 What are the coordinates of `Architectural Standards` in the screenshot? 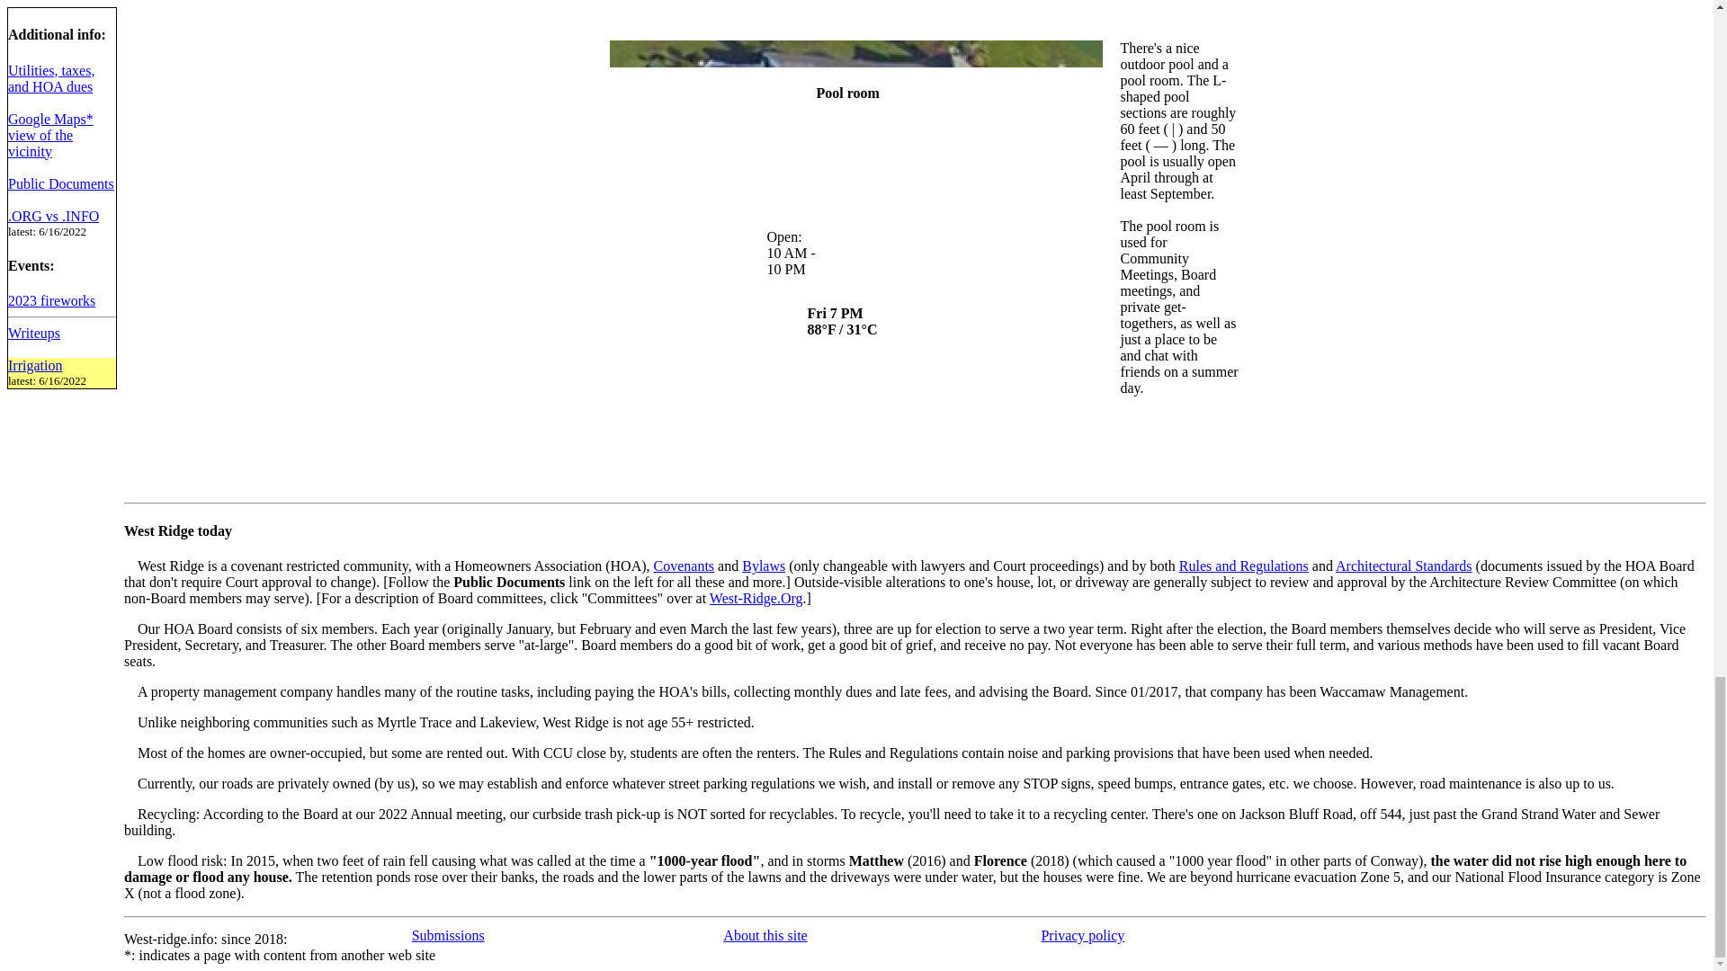 It's located at (1403, 566).